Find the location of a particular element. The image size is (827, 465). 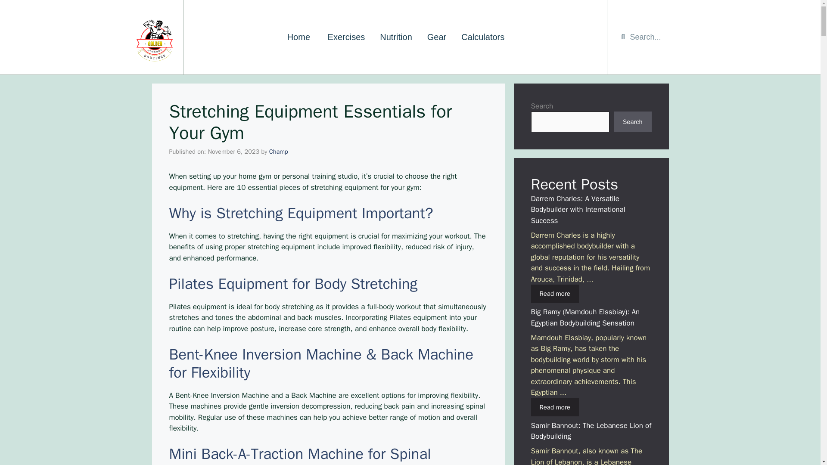

View all posts by Champ is located at coordinates (278, 152).